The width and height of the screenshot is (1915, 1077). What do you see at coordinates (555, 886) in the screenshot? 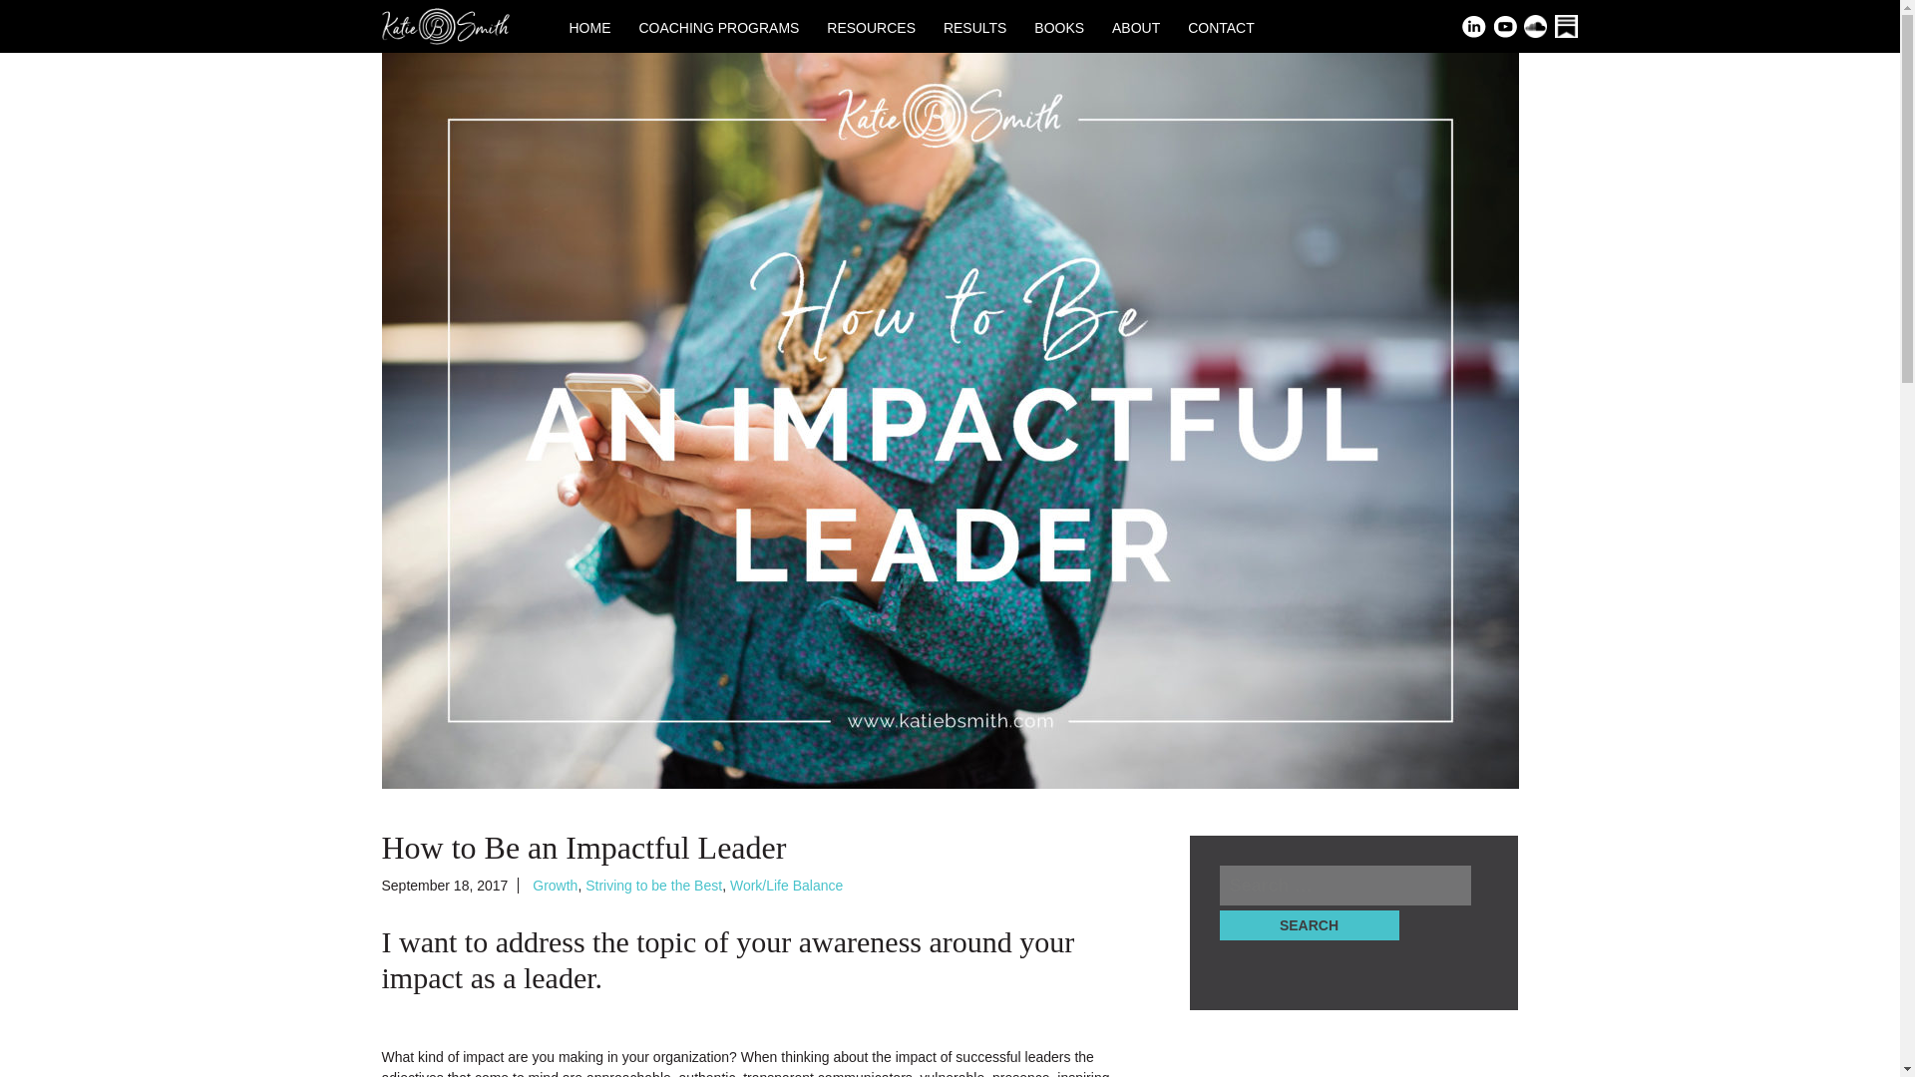
I see `Growth` at bounding box center [555, 886].